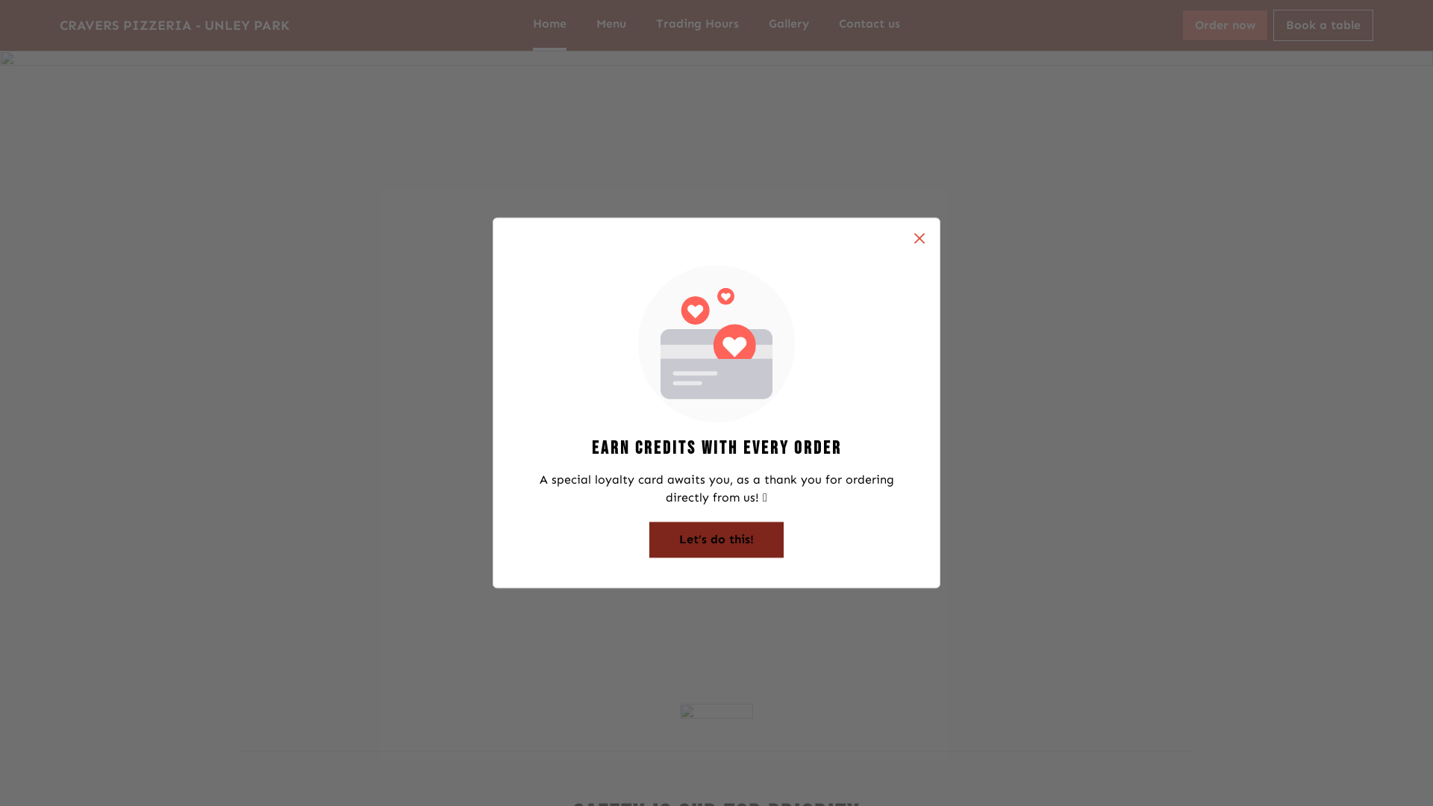 The image size is (1433, 806). I want to click on Order now, so click(1226, 25).